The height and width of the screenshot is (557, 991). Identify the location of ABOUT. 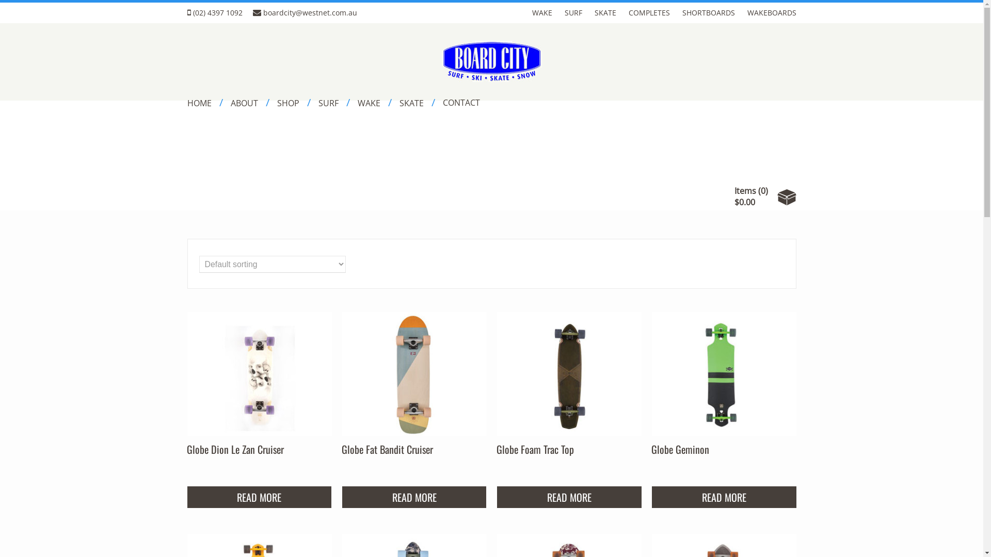
(250, 98).